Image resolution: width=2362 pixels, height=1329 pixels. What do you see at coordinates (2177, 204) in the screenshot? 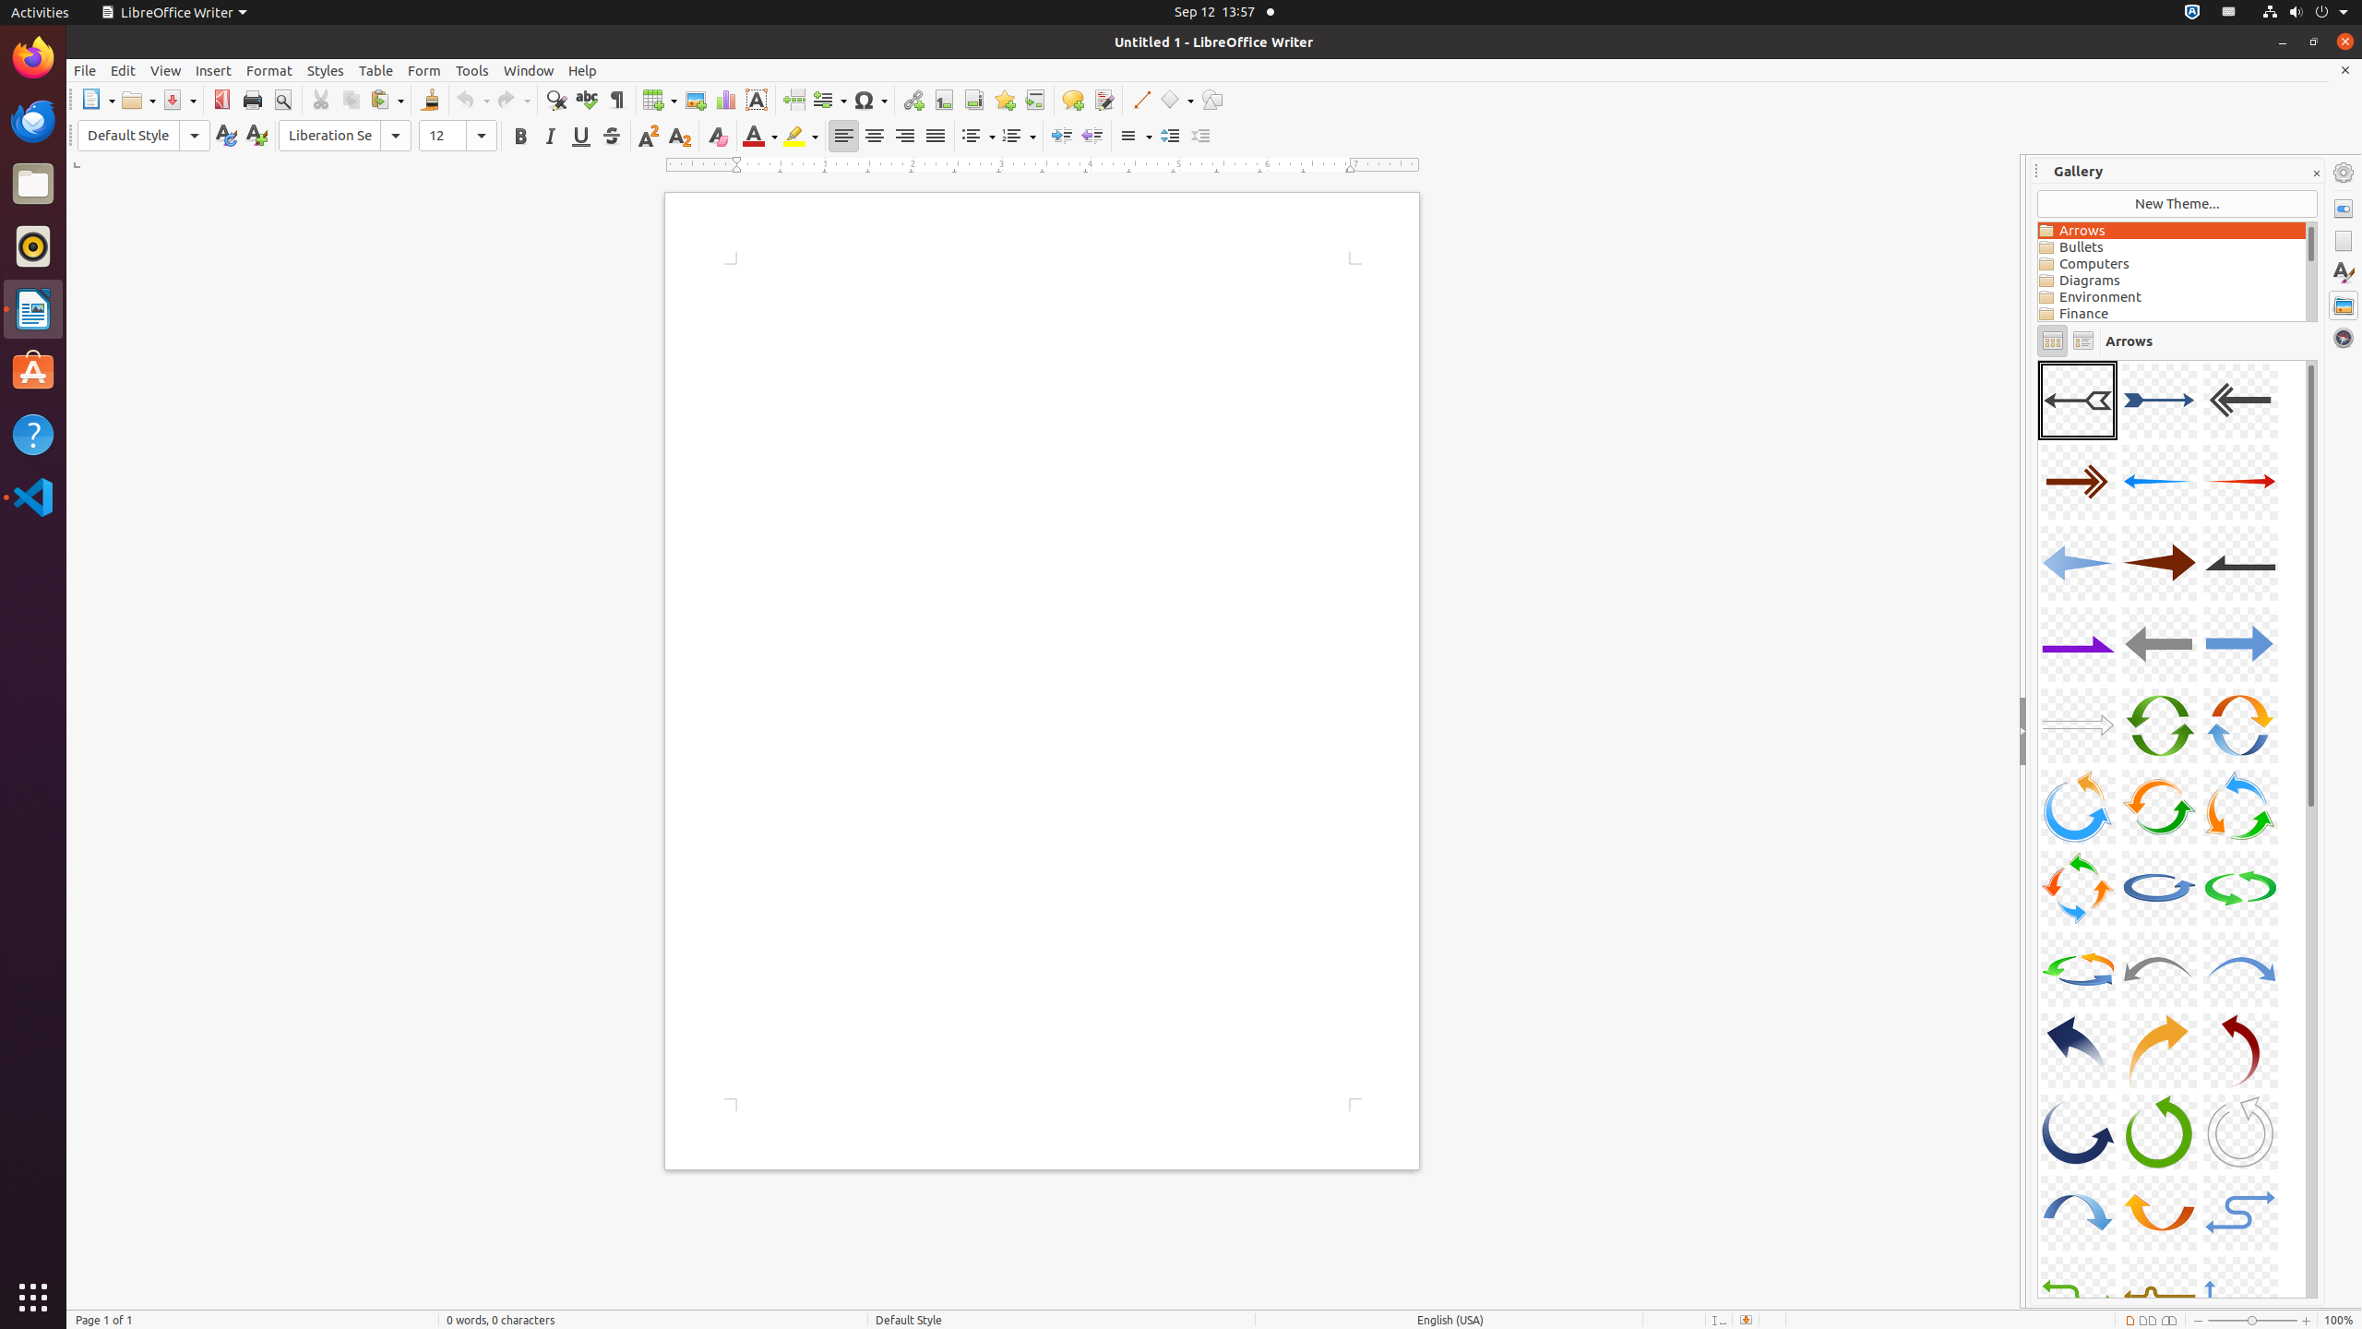
I see `New Theme` at bounding box center [2177, 204].